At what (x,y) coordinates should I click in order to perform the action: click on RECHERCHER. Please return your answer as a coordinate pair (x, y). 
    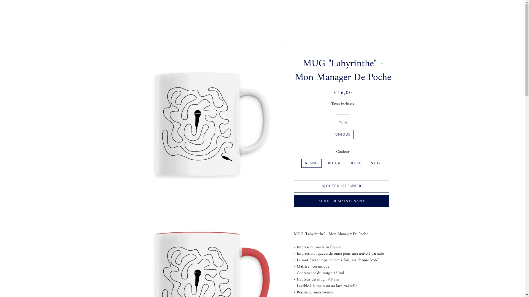
    Looking at the image, I should click on (382, 13).